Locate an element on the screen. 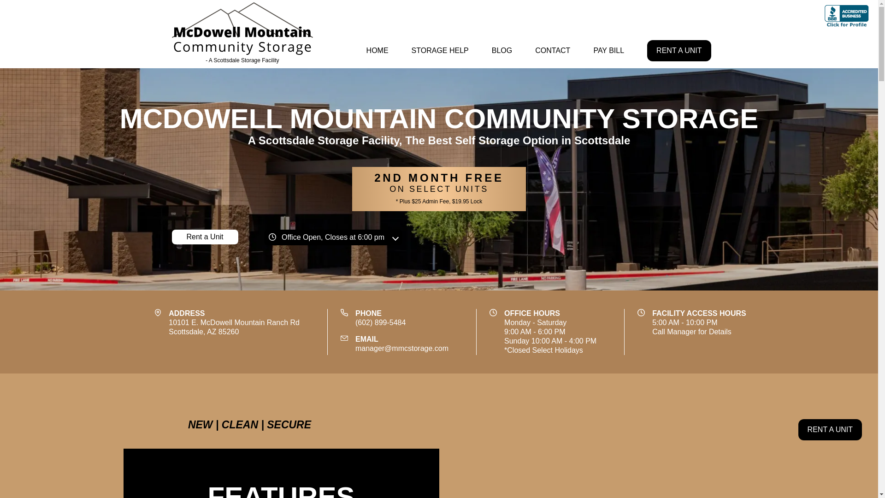 The width and height of the screenshot is (885, 498). HOME is located at coordinates (234, 327).